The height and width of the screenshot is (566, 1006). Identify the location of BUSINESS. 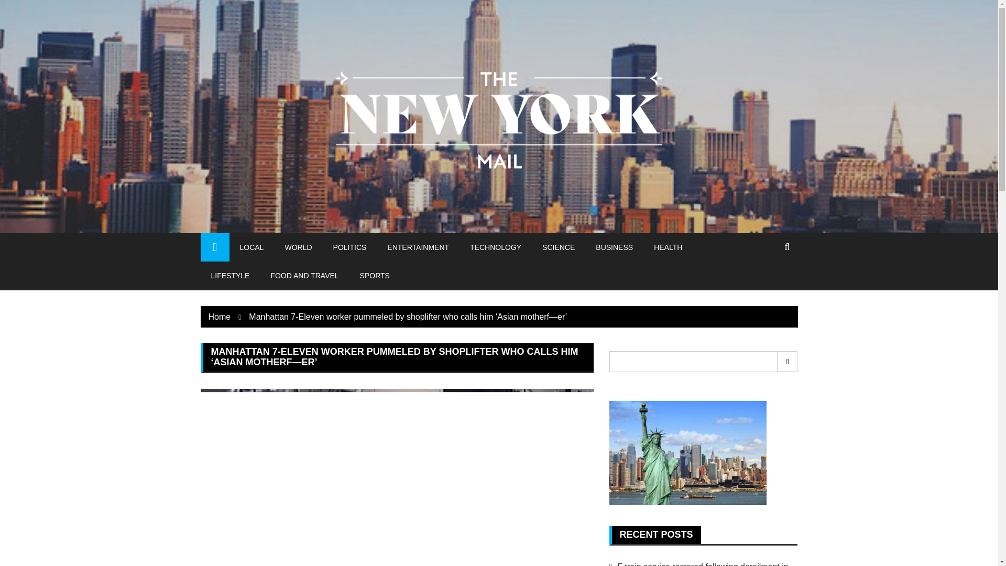
(614, 247).